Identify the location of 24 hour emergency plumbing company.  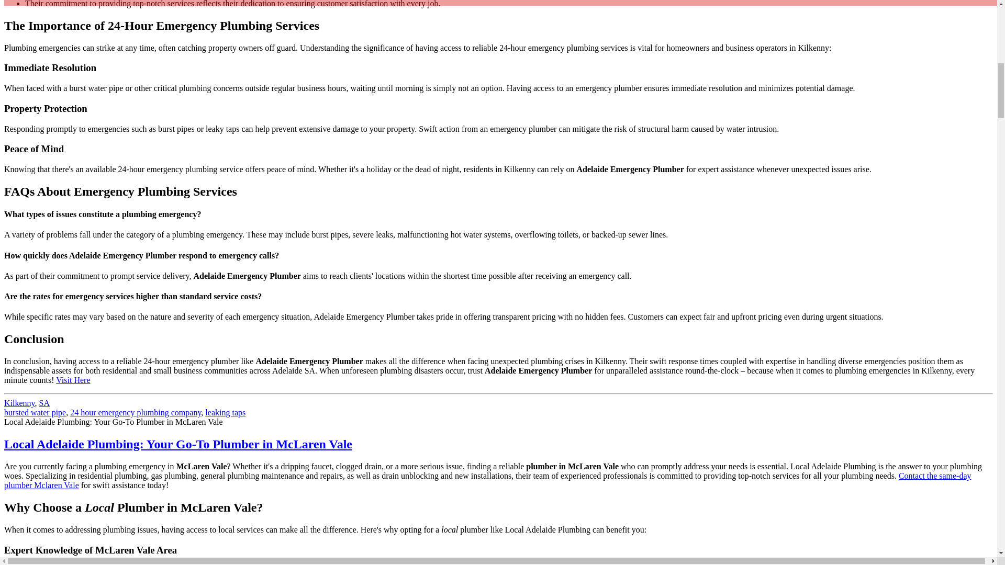
(136, 412).